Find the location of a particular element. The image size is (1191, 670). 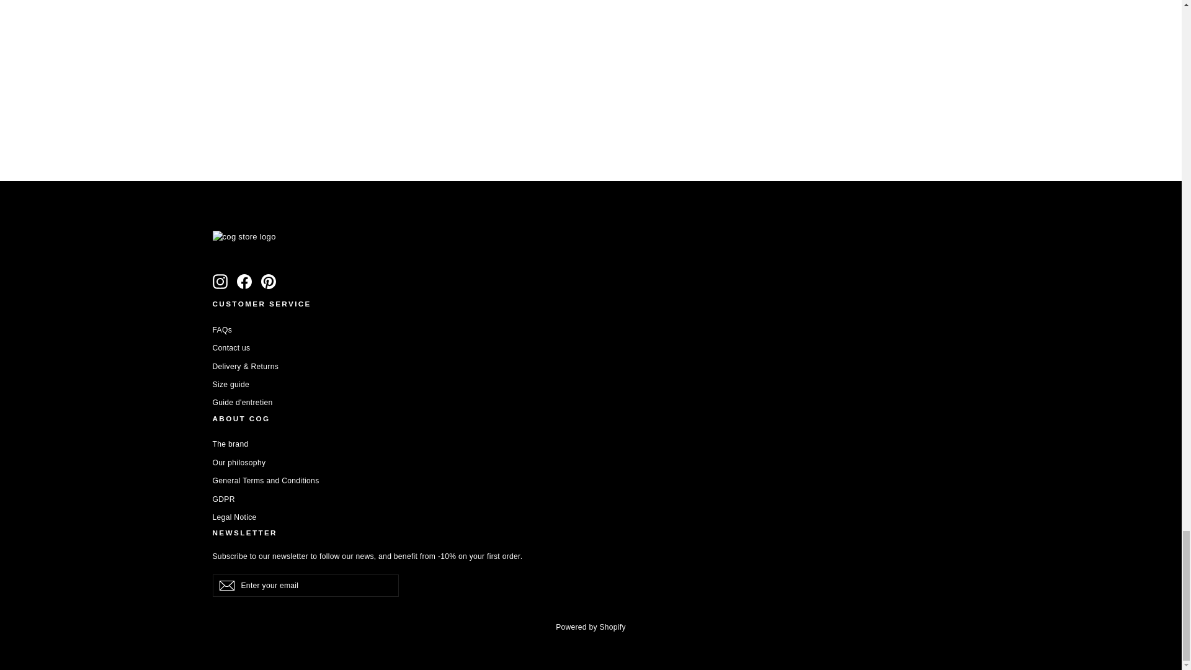

COG Store on Instagram is located at coordinates (220, 281).